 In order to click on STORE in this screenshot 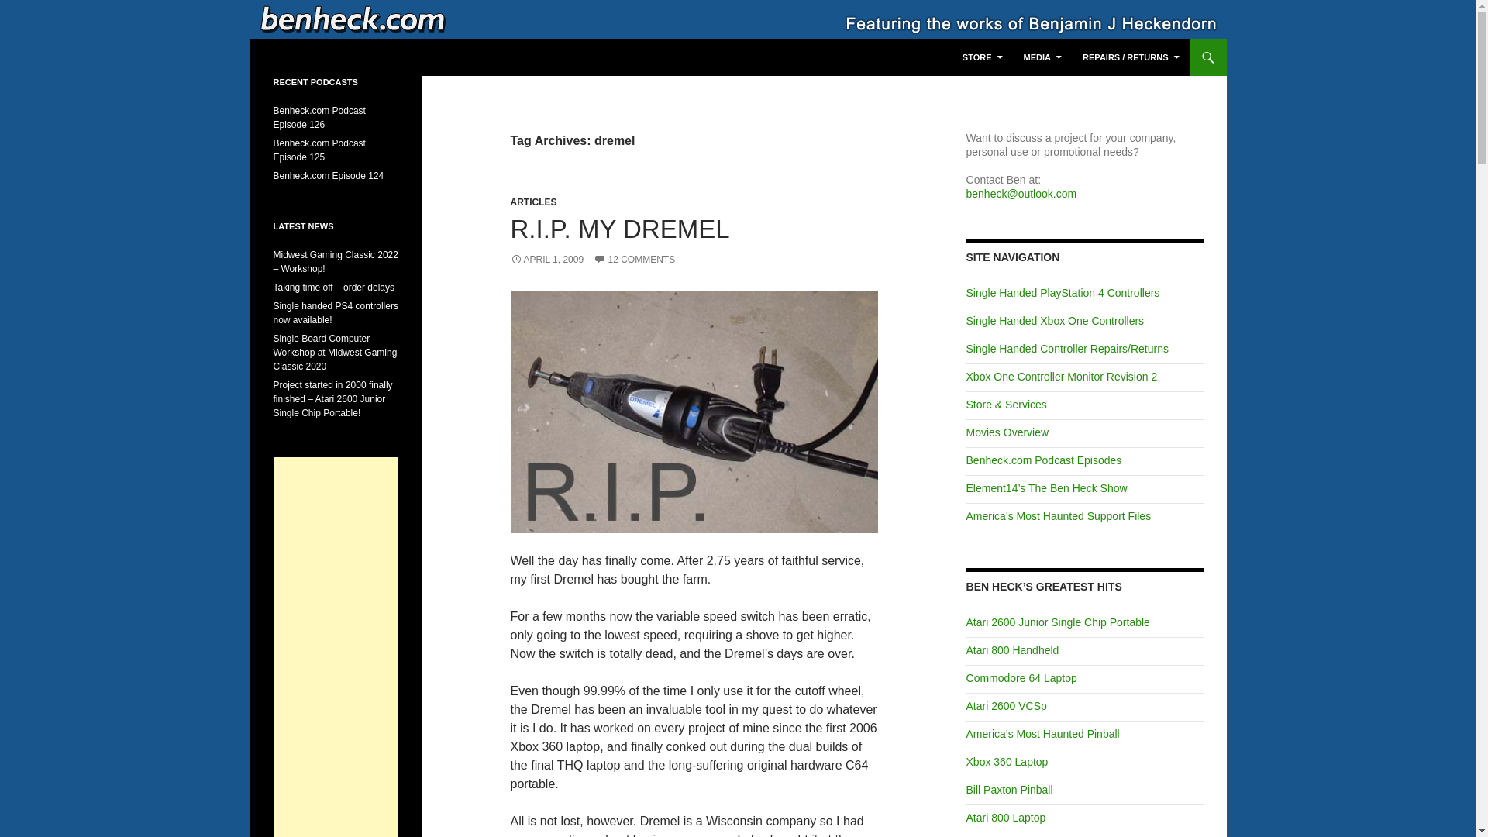, I will do `click(983, 57)`.